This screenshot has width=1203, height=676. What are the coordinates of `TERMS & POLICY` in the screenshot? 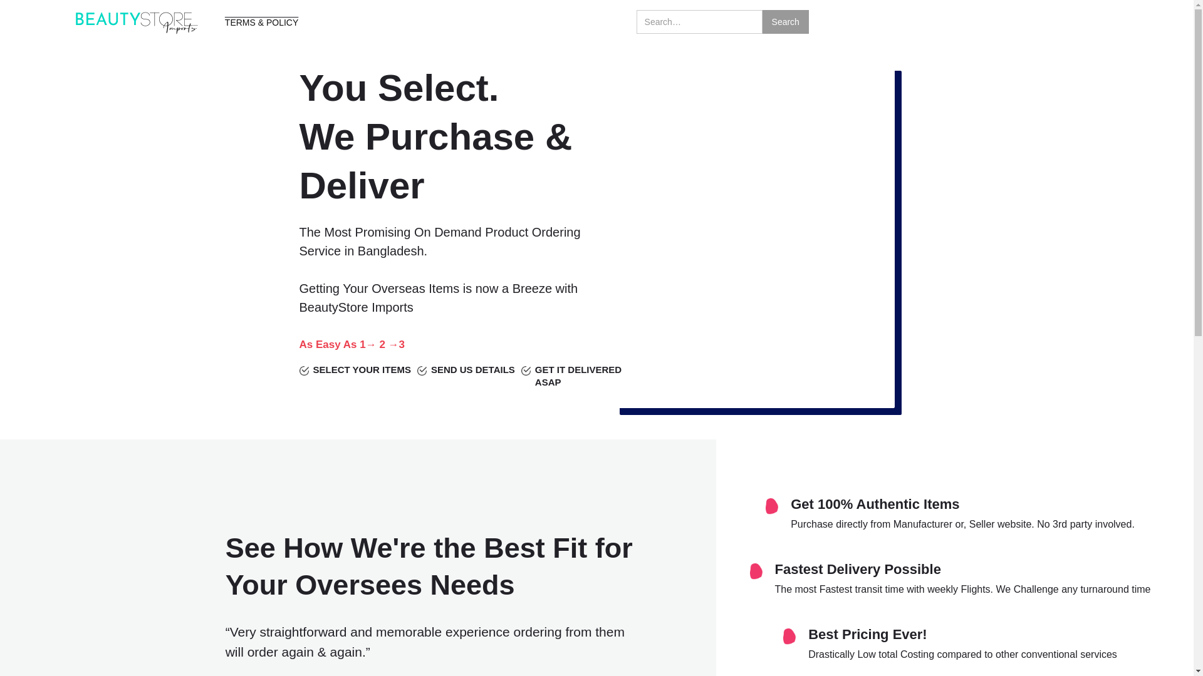 It's located at (261, 23).